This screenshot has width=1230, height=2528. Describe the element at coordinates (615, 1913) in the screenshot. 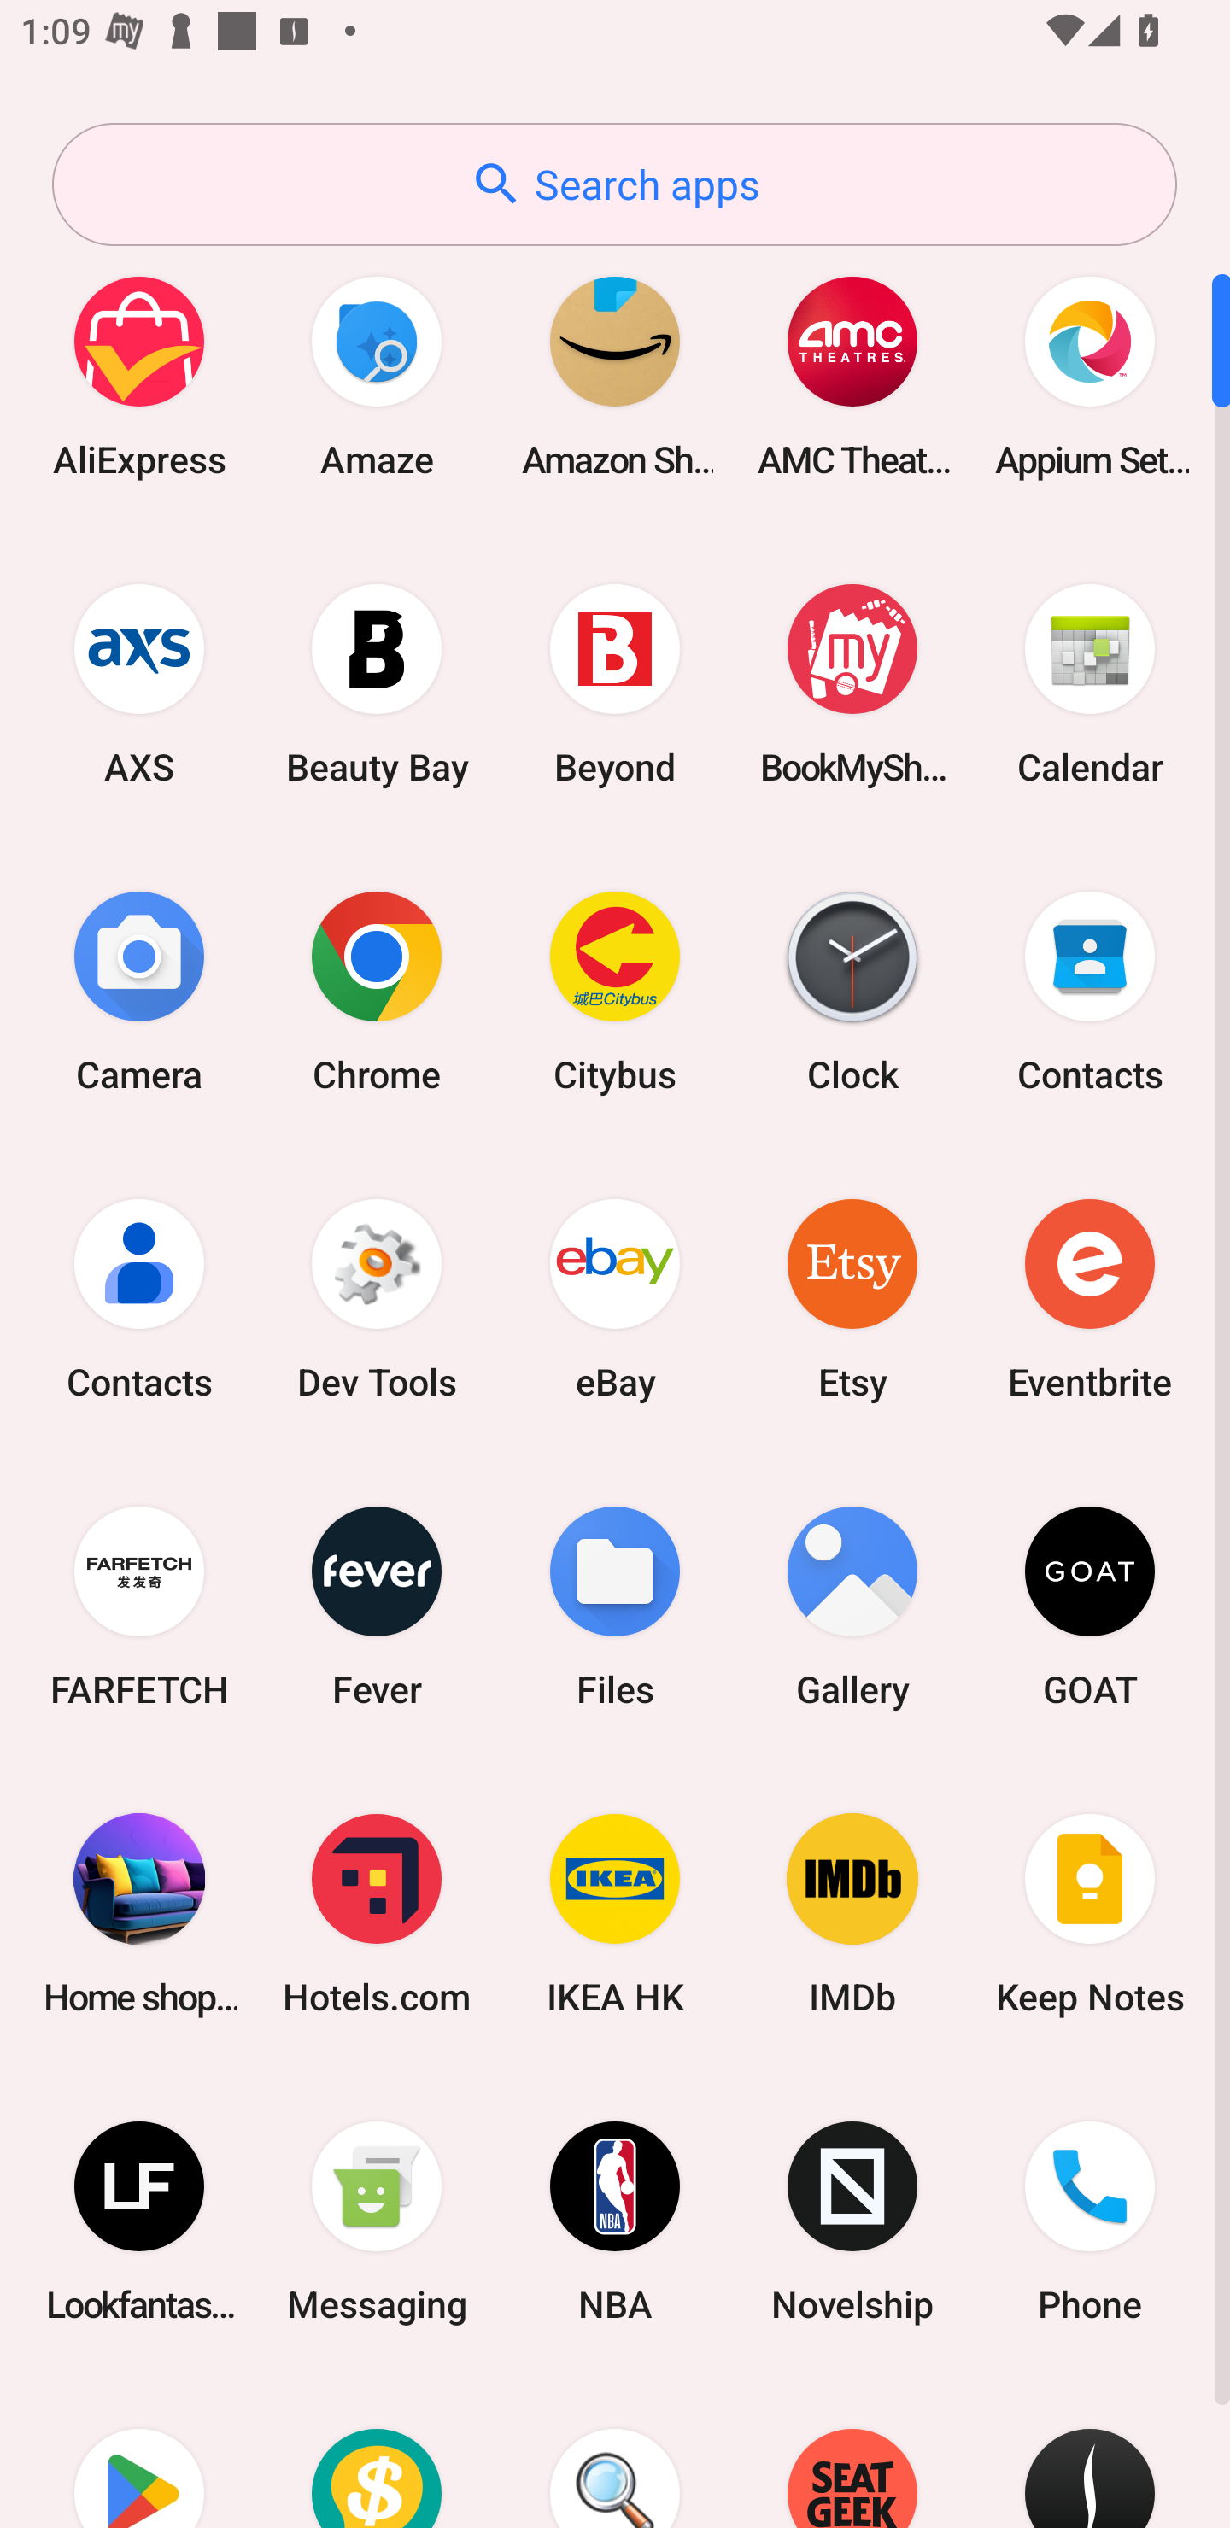

I see `IKEA HK` at that location.